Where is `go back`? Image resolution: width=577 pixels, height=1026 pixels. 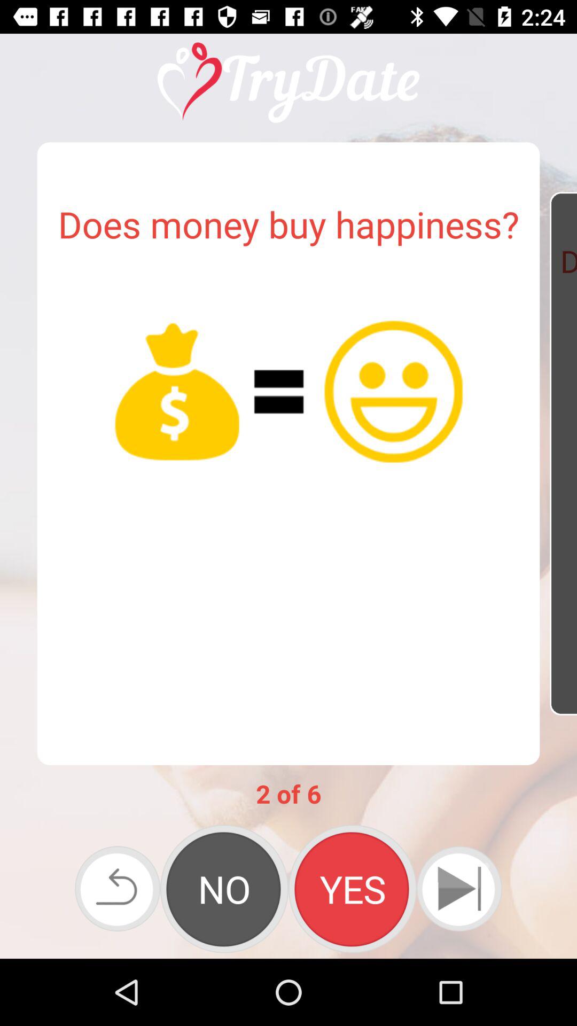
go back is located at coordinates (118, 889).